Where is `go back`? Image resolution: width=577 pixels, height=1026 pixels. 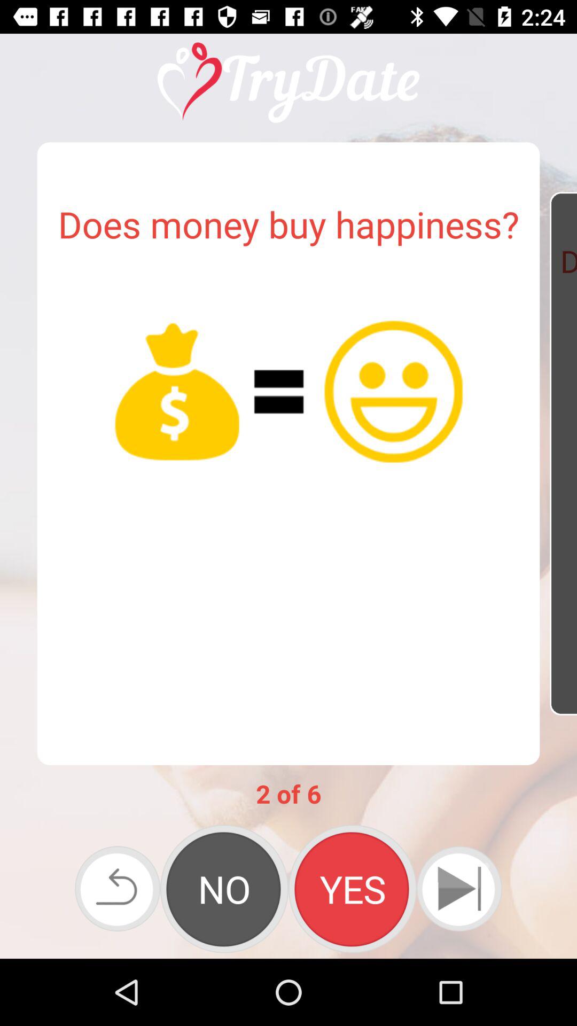
go back is located at coordinates (118, 889).